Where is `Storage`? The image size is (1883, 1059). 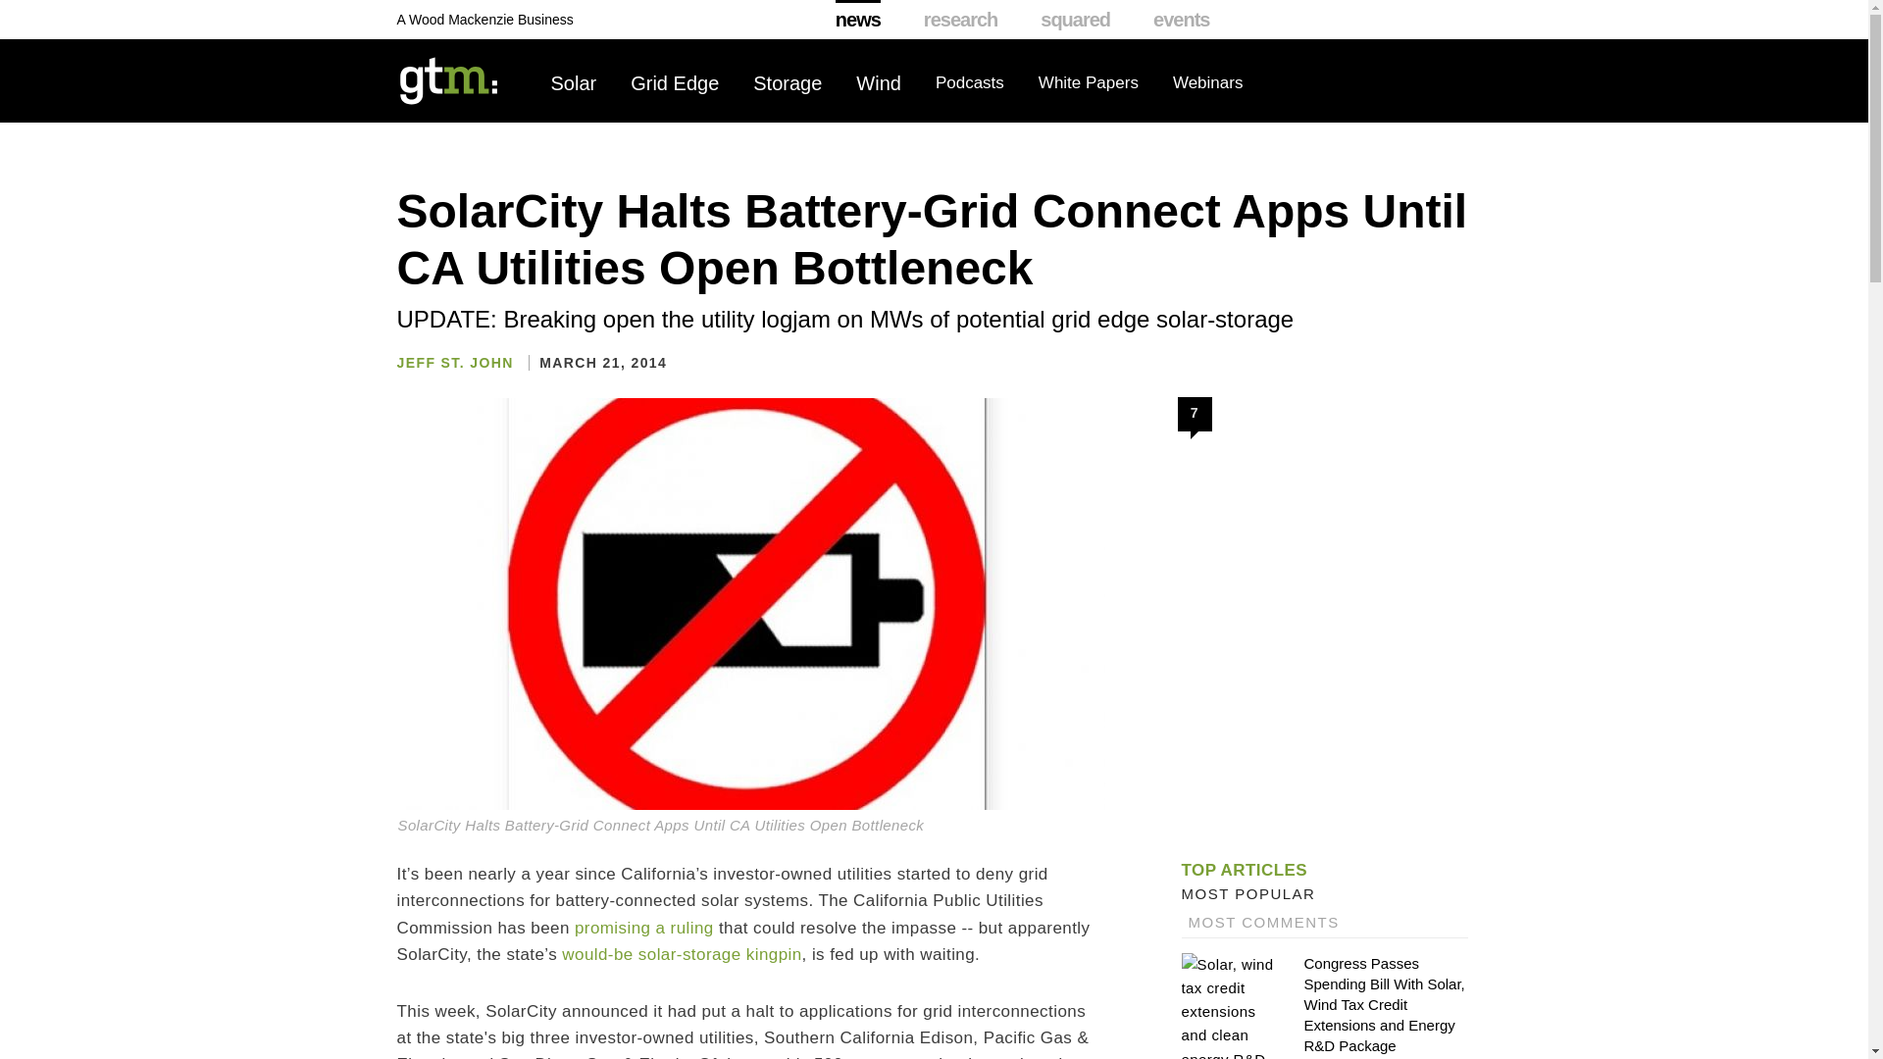 Storage is located at coordinates (787, 83).